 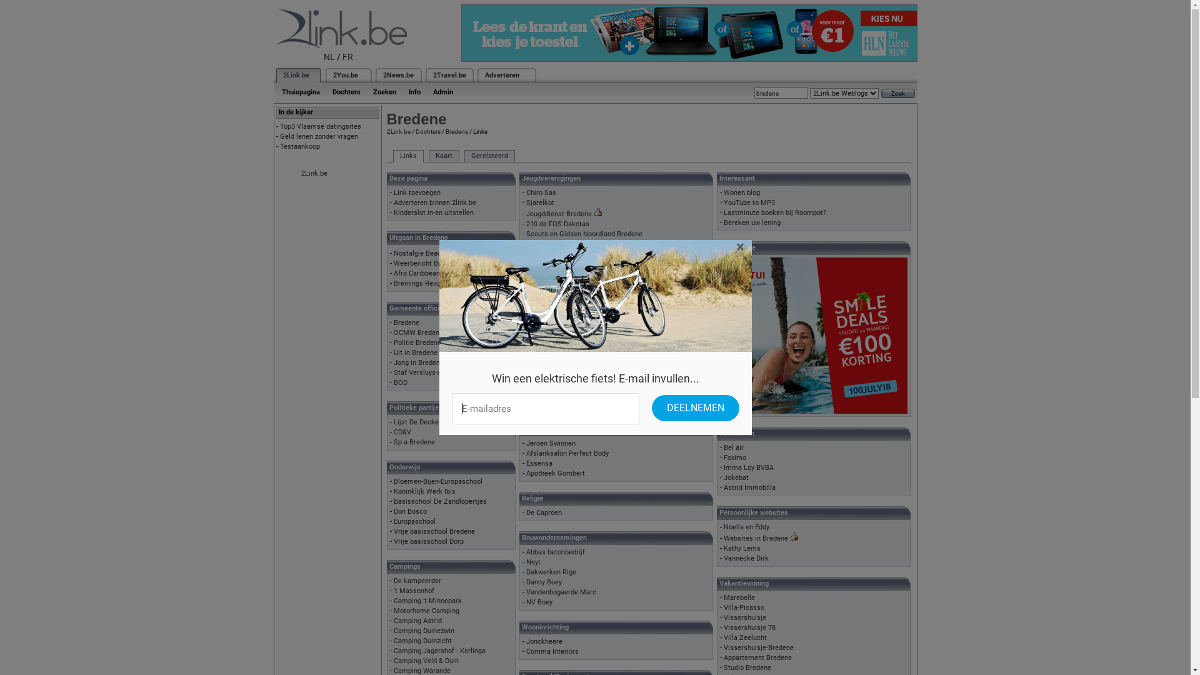 I want to click on Chiro Sas, so click(x=541, y=192).